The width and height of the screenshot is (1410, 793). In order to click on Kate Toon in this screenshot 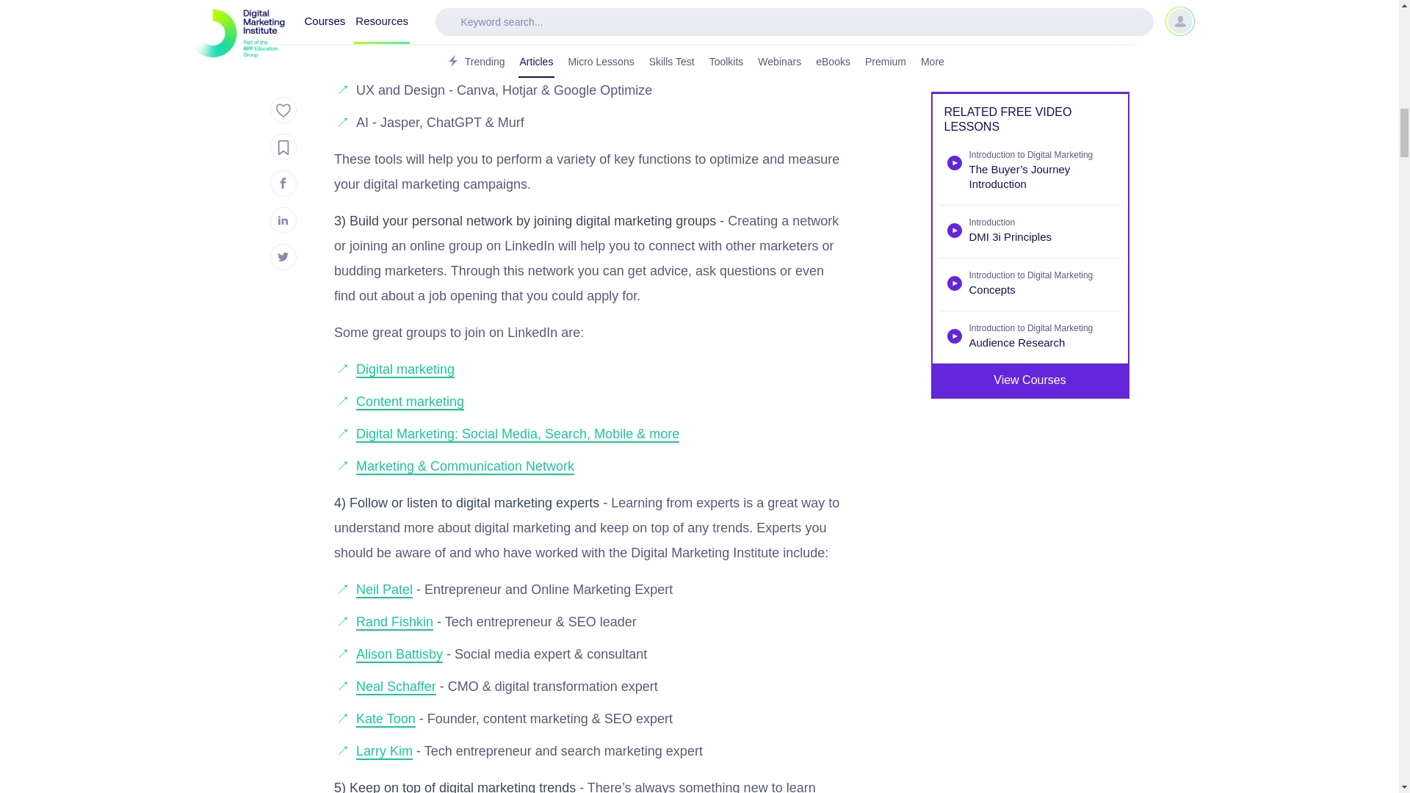, I will do `click(386, 720)`.